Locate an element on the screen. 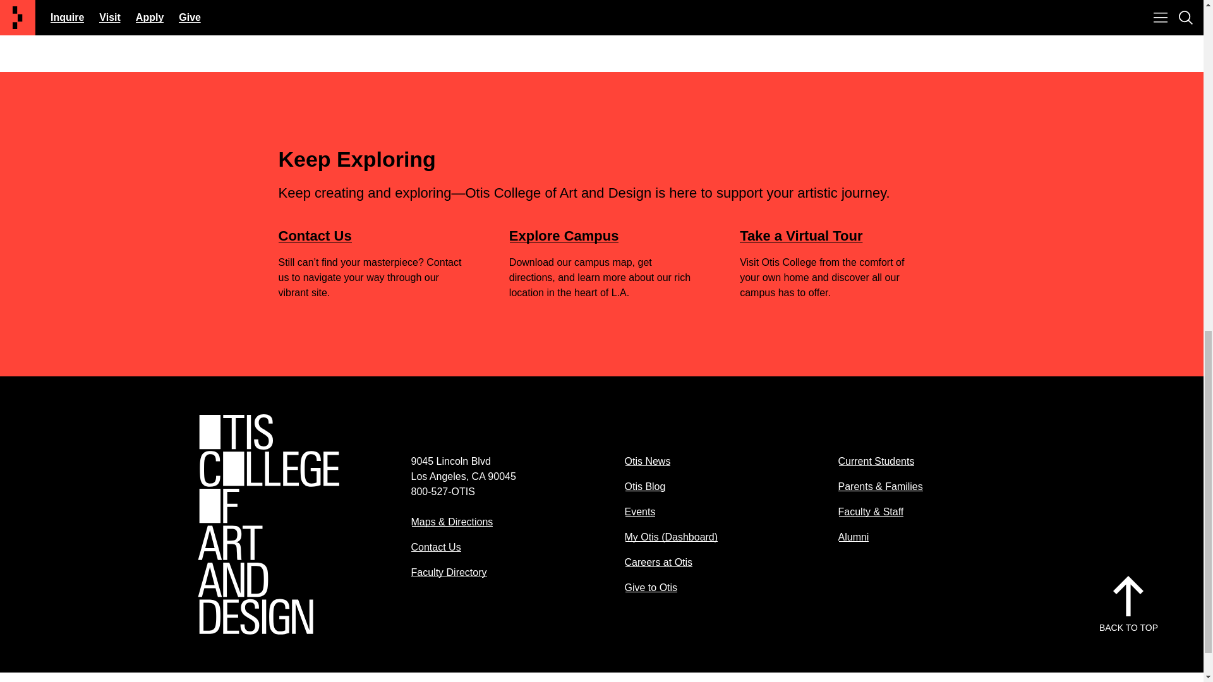  Contact Us is located at coordinates (436, 547).